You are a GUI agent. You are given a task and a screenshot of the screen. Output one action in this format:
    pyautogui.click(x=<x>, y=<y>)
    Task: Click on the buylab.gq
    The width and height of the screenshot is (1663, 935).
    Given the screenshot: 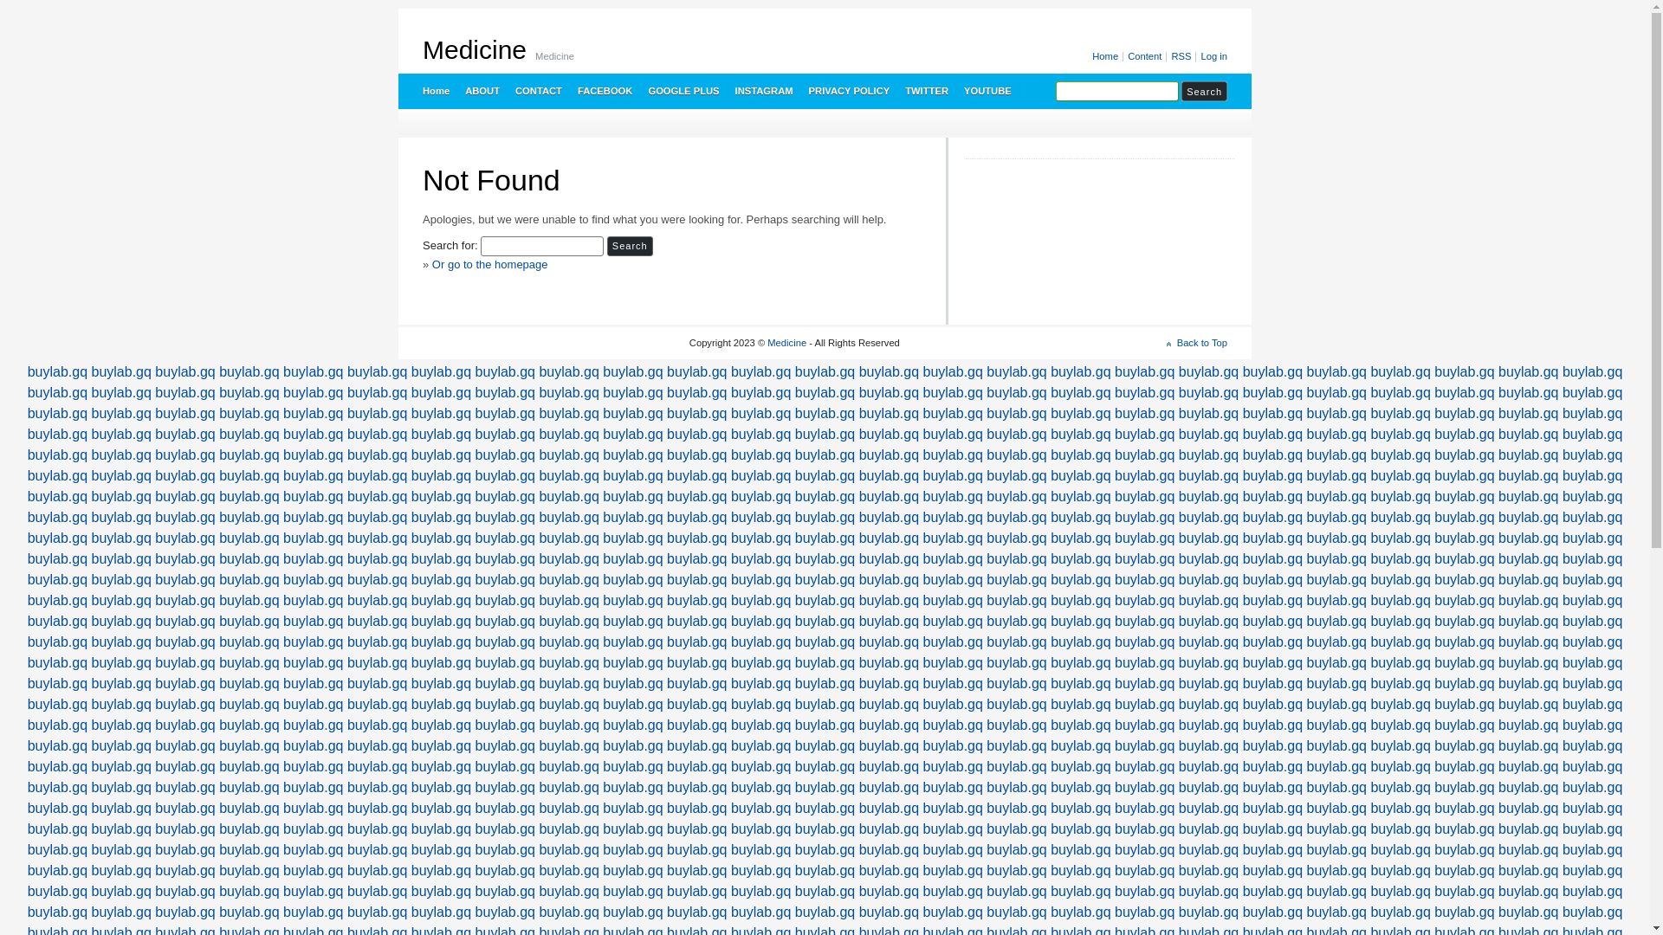 What is the action you would take?
    pyautogui.click(x=185, y=580)
    